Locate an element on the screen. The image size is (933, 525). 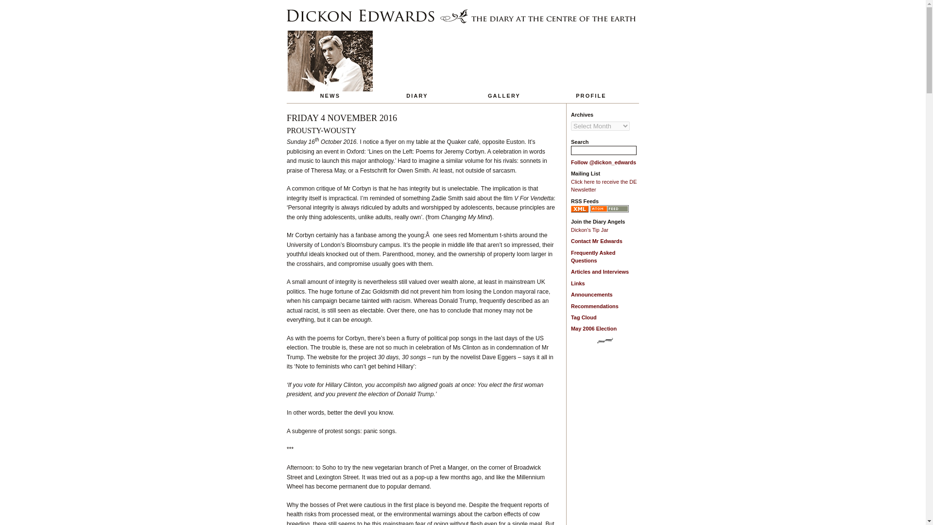
Links is located at coordinates (578, 283).